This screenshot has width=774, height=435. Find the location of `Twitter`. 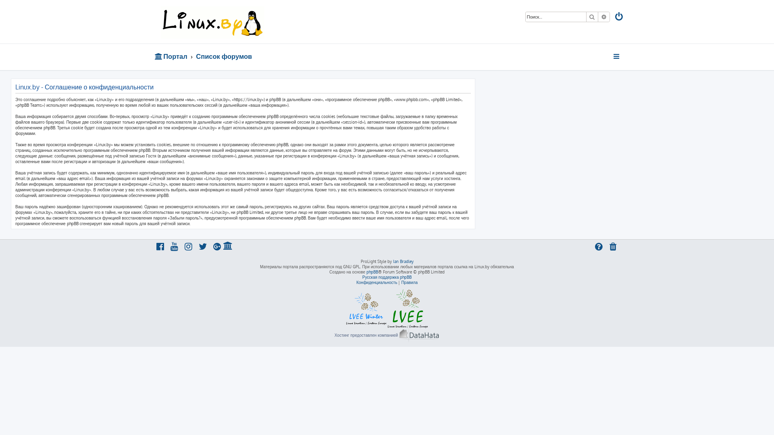

Twitter is located at coordinates (203, 247).